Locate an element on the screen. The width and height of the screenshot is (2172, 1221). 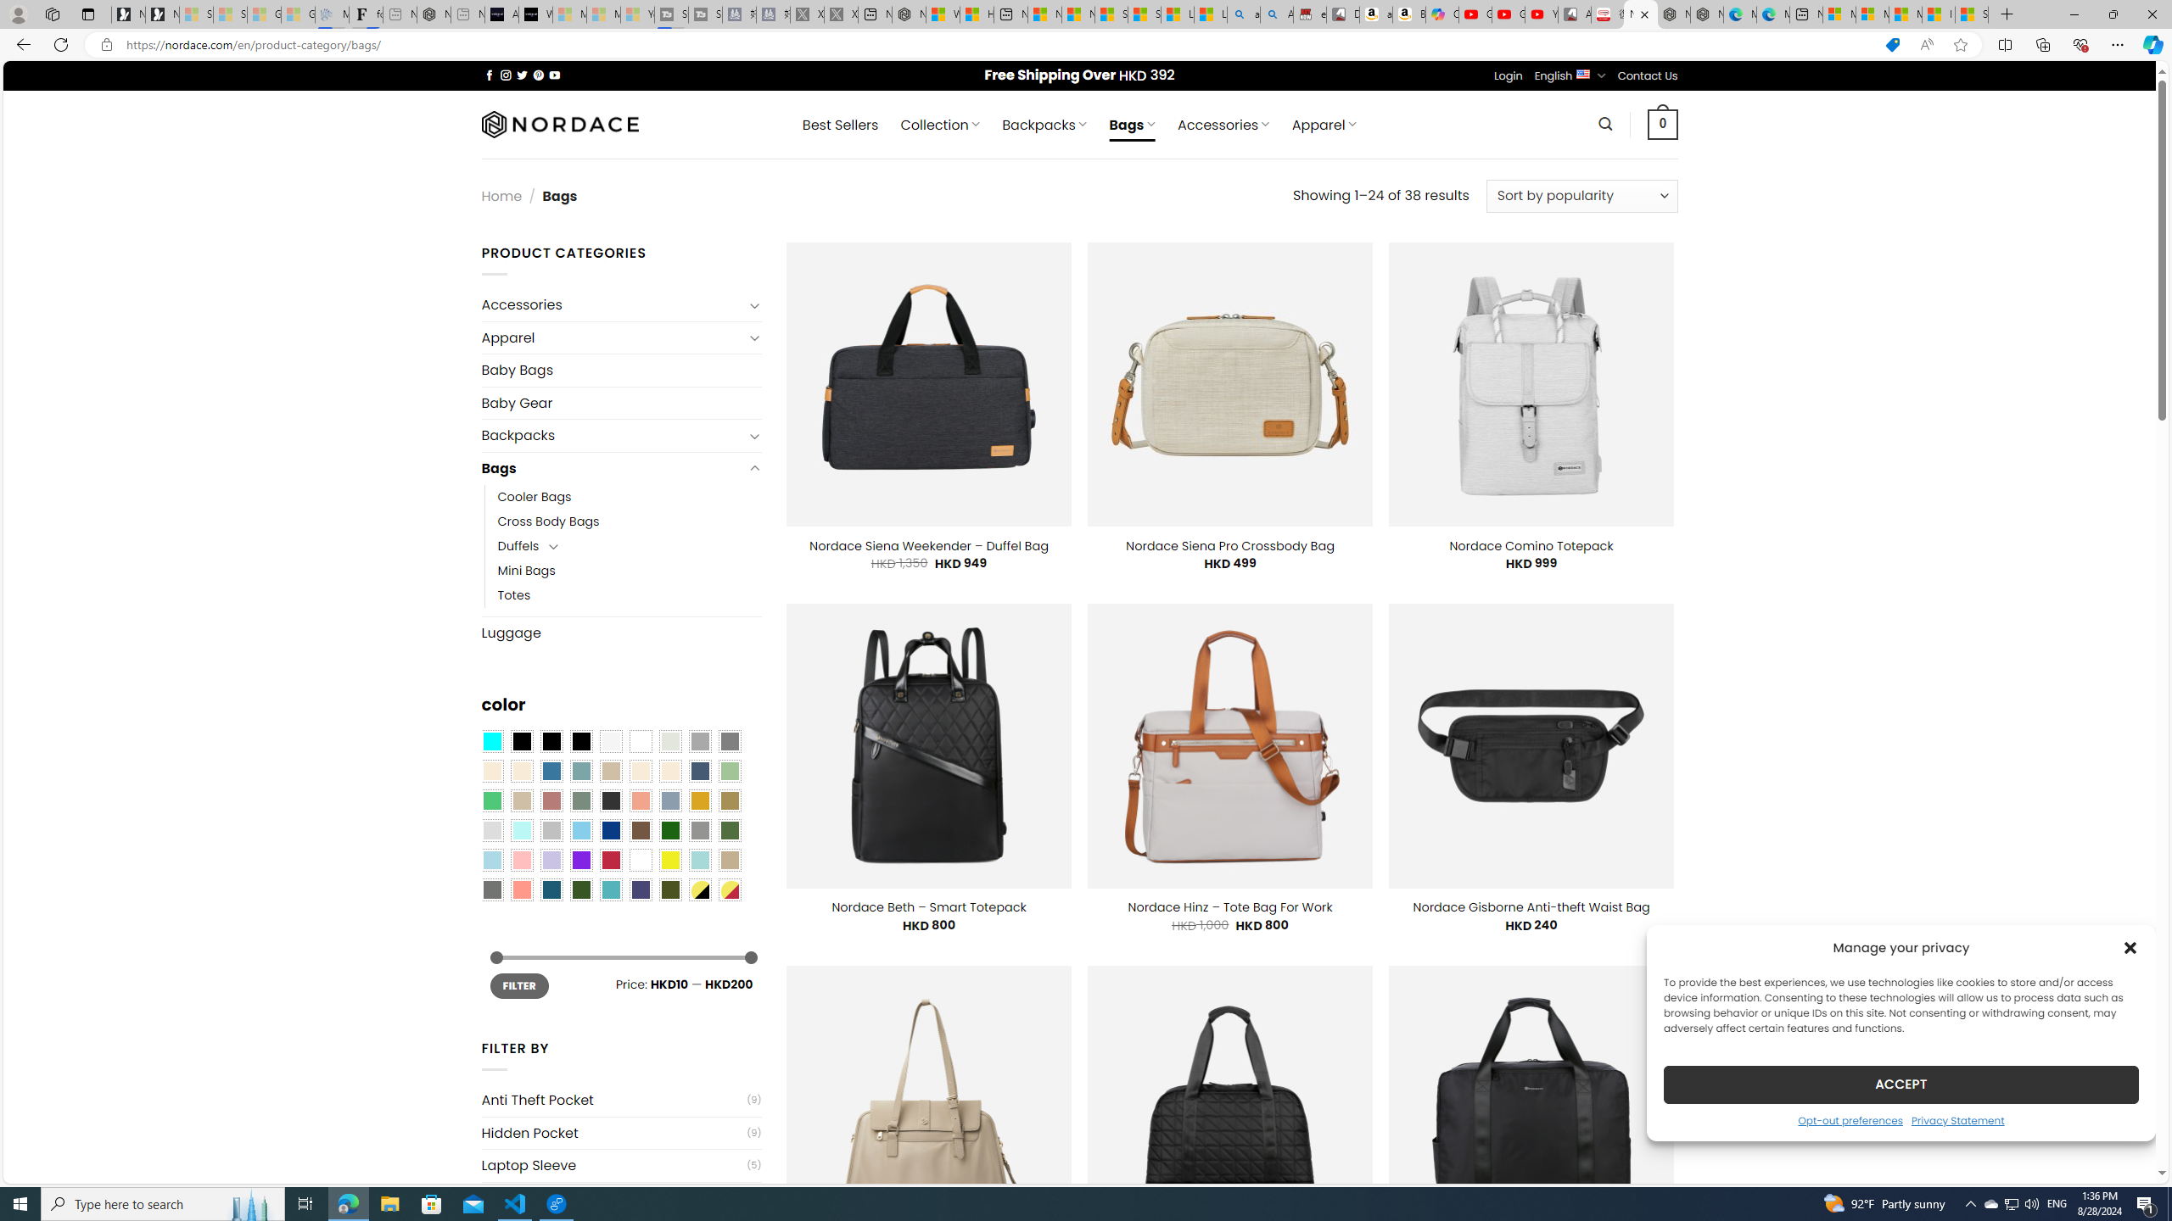
English is located at coordinates (1583, 73).